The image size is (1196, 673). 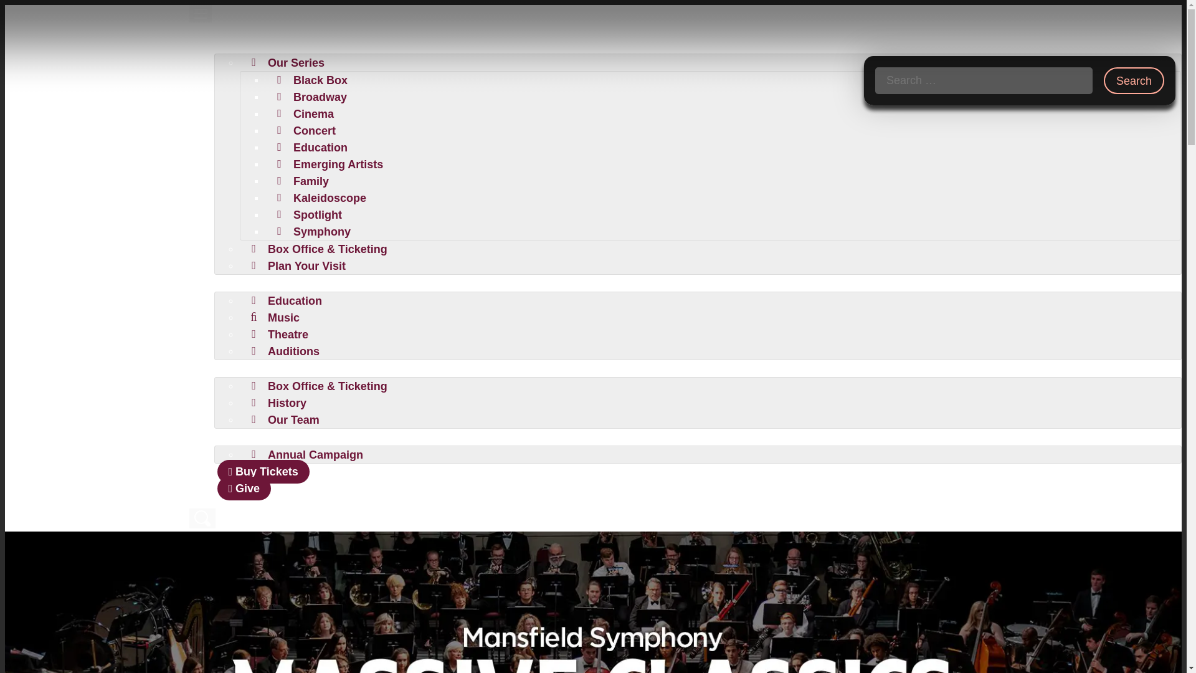 What do you see at coordinates (245, 368) in the screenshot?
I see `About` at bounding box center [245, 368].